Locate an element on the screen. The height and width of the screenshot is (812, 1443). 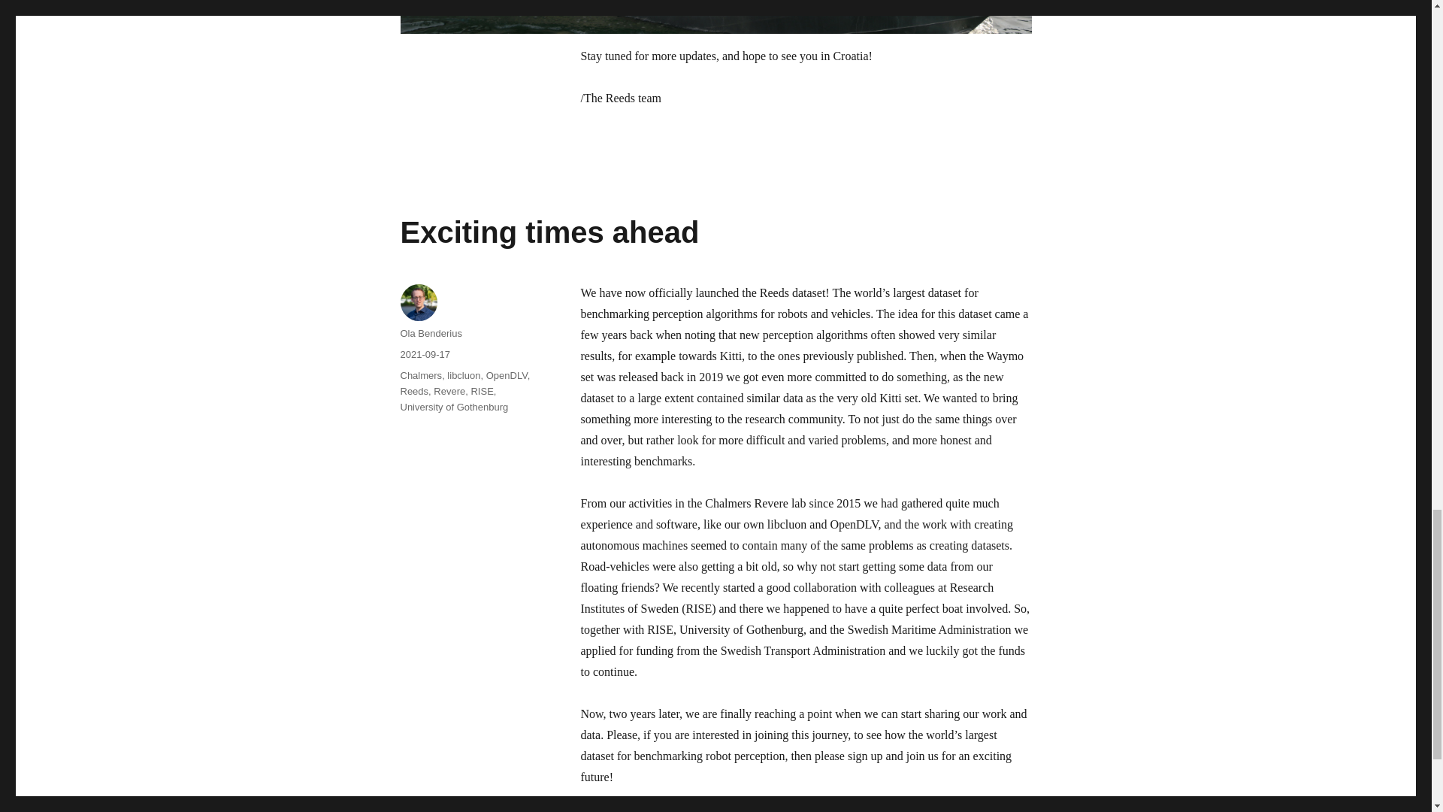
University of Gothenburg is located at coordinates (453, 406).